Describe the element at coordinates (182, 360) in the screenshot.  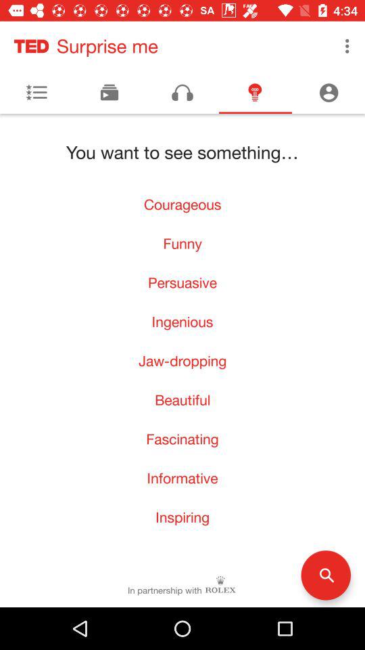
I see `press the item below ingenious icon` at that location.